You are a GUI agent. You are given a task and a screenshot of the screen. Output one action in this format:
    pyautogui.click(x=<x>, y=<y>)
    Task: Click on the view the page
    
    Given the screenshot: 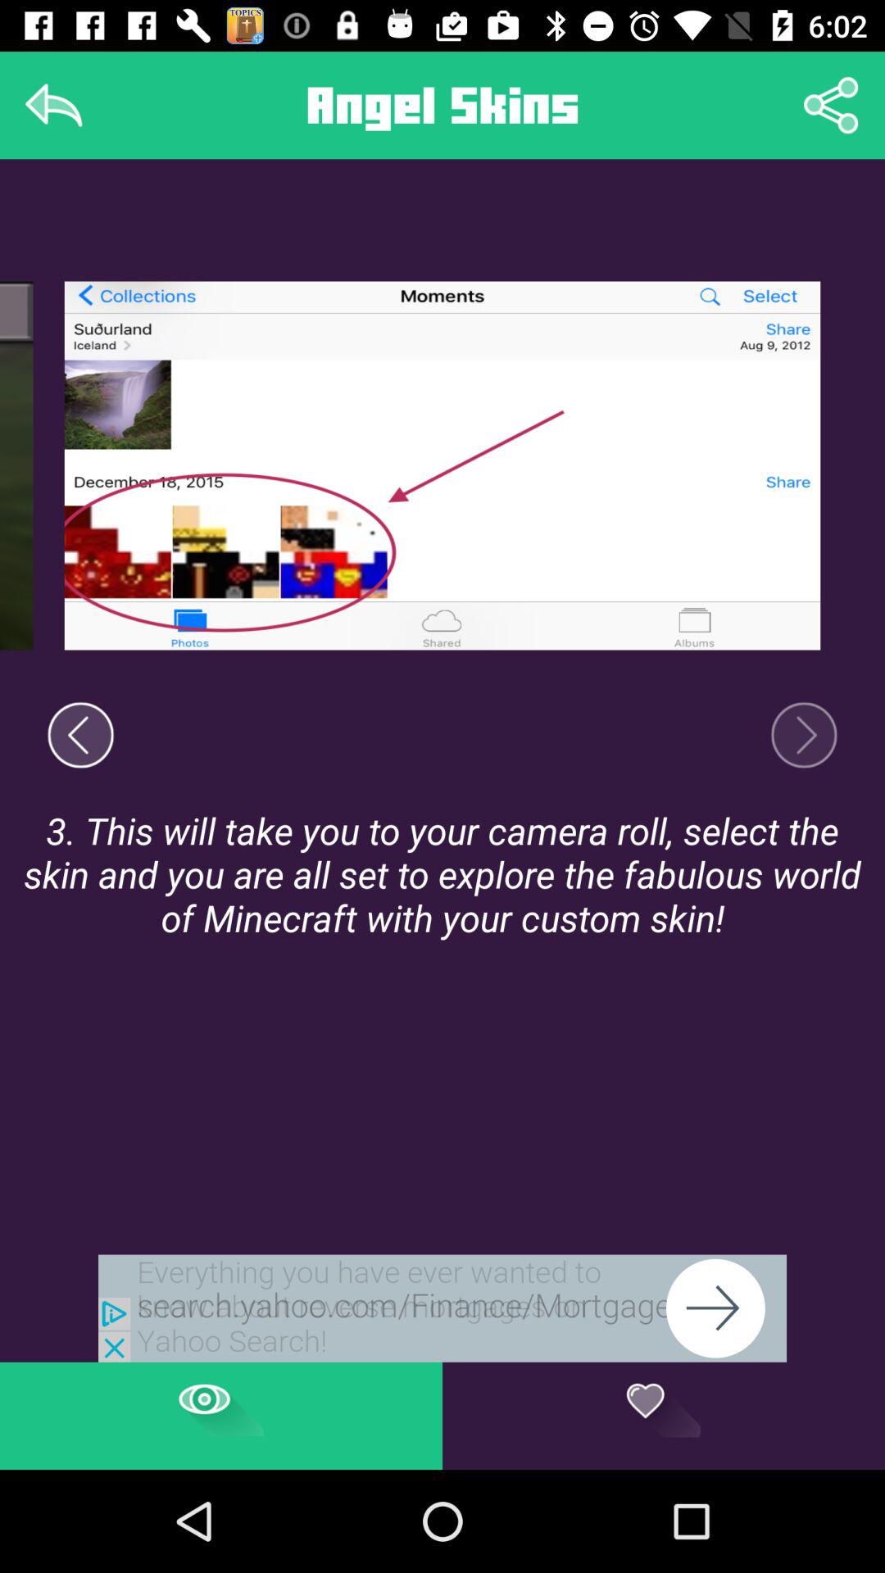 What is the action you would take?
    pyautogui.click(x=221, y=1416)
    